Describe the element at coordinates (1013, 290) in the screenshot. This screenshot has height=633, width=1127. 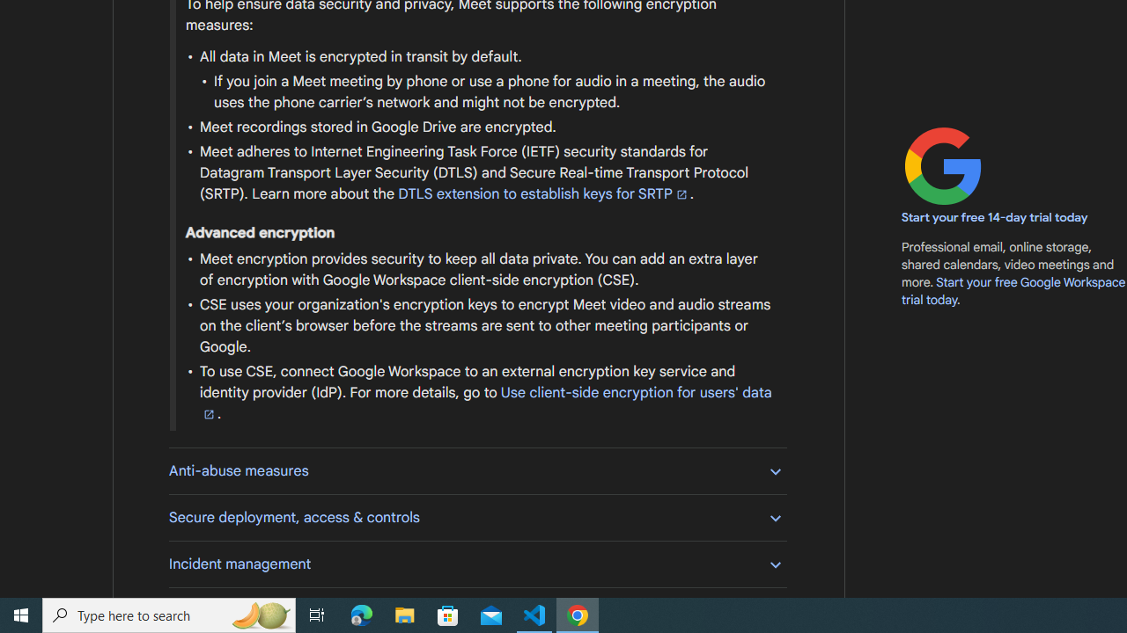
I see `Start your free Google Workspace trial today` at that location.